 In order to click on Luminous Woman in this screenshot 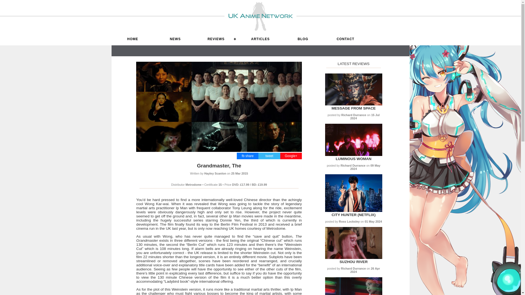, I will do `click(354, 158)`.